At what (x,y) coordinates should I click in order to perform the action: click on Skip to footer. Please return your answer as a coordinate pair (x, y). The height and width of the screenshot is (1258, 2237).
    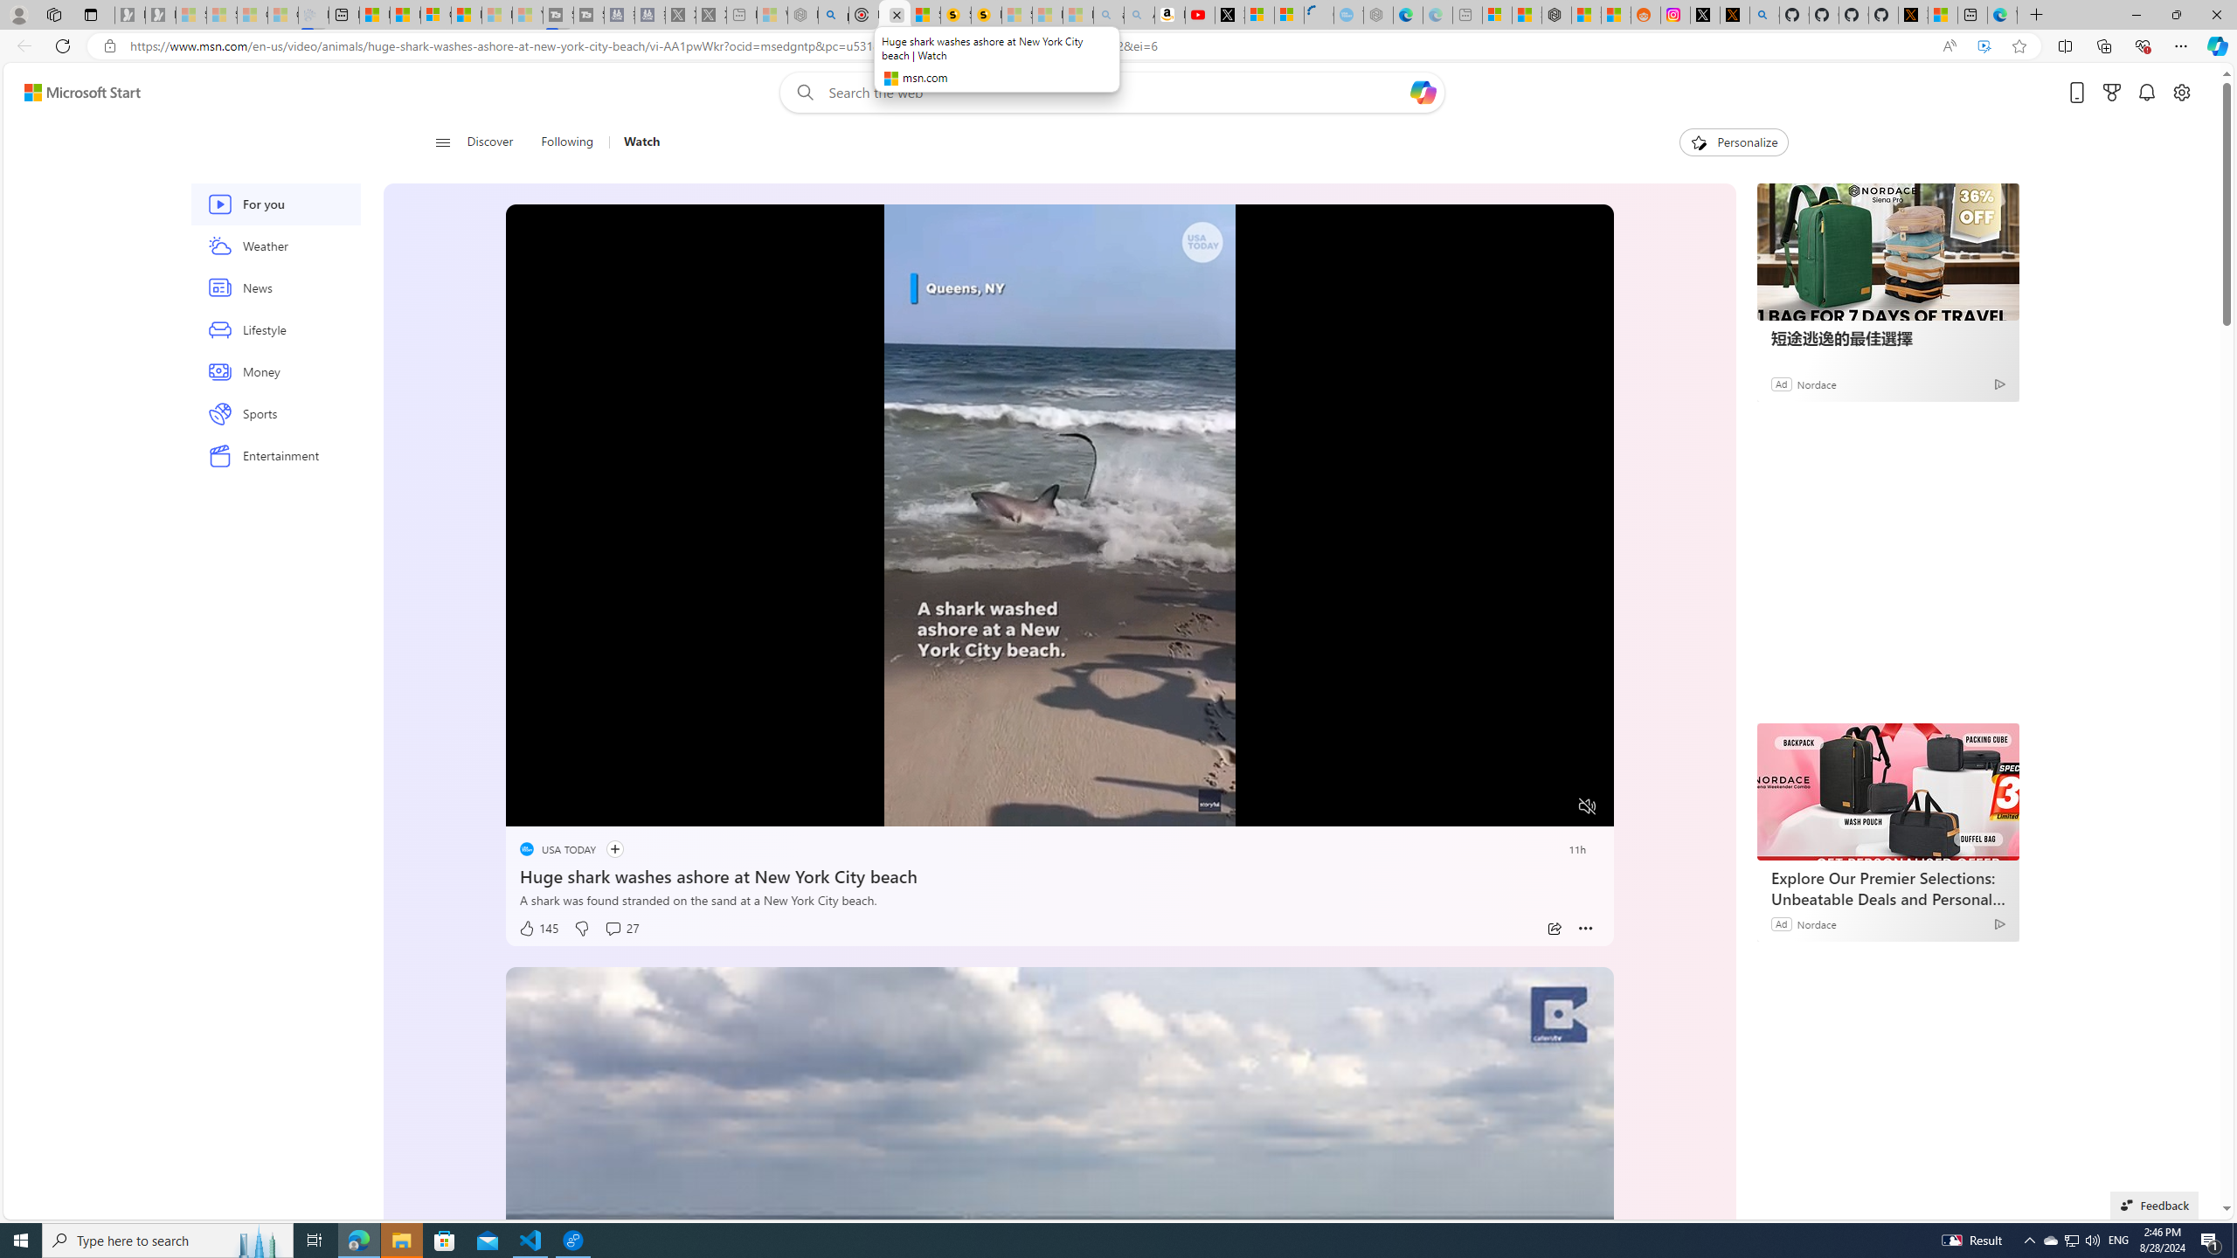
    Looking at the image, I should click on (72, 93).